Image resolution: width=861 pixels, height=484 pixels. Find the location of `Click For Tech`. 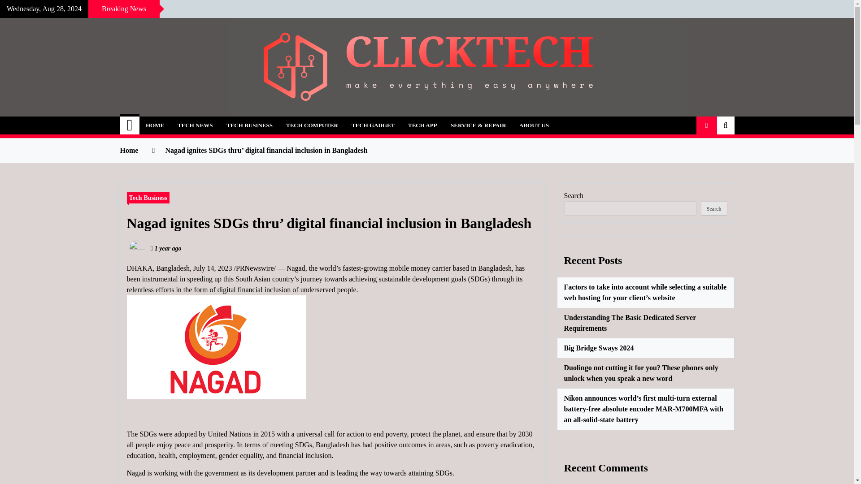

Click For Tech is located at coordinates (184, 120).